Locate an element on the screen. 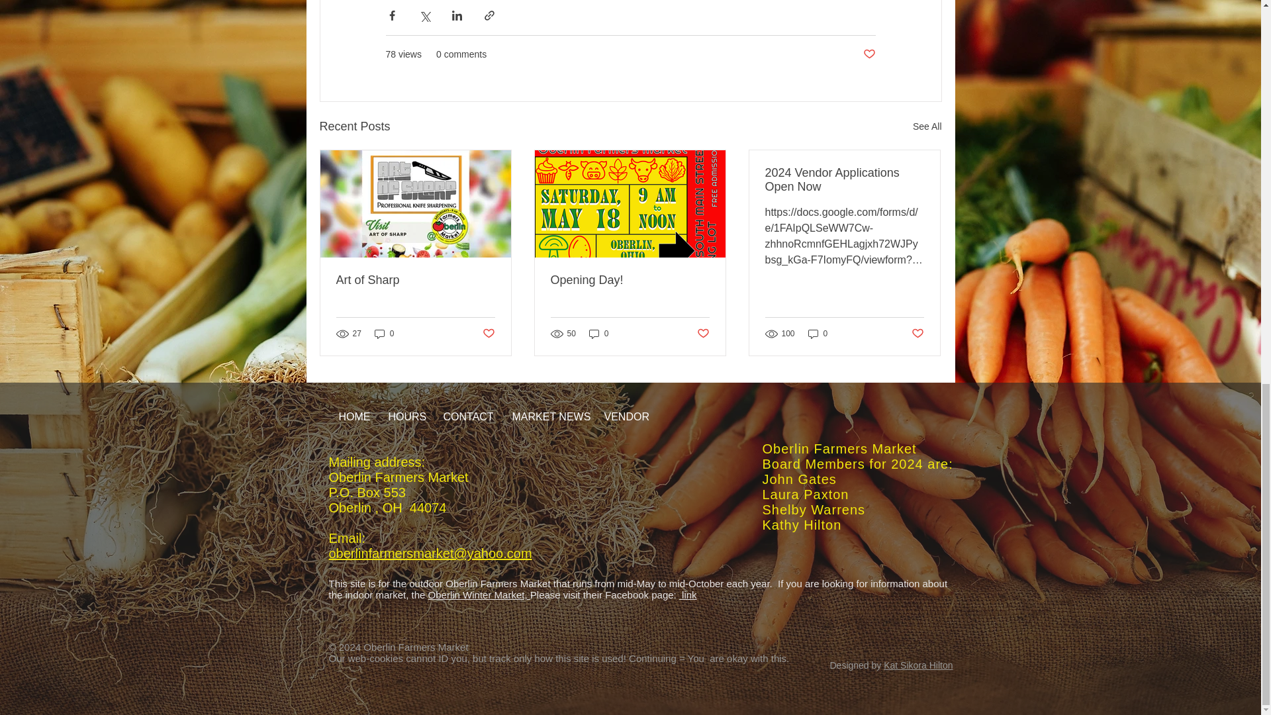 The height and width of the screenshot is (715, 1271). 0 is located at coordinates (598, 334).